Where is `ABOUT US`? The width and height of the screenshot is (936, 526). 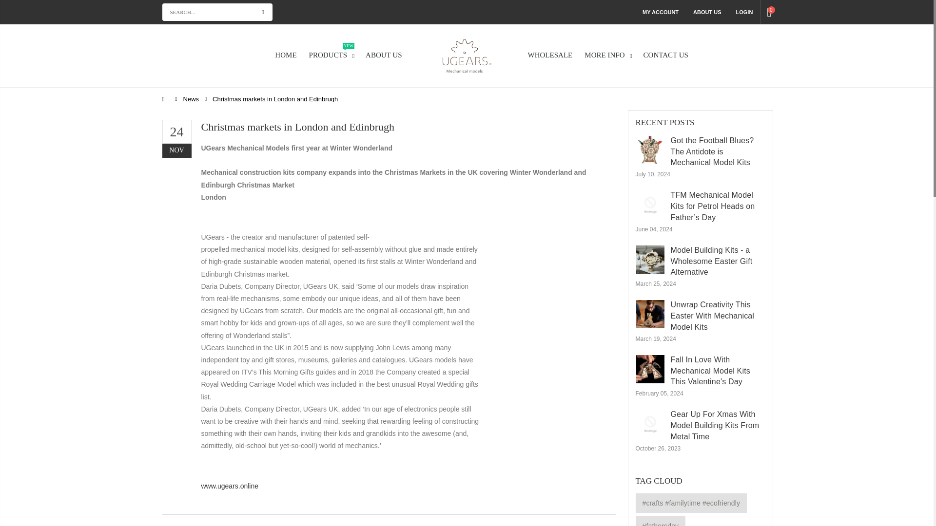 ABOUT US is located at coordinates (334, 56).